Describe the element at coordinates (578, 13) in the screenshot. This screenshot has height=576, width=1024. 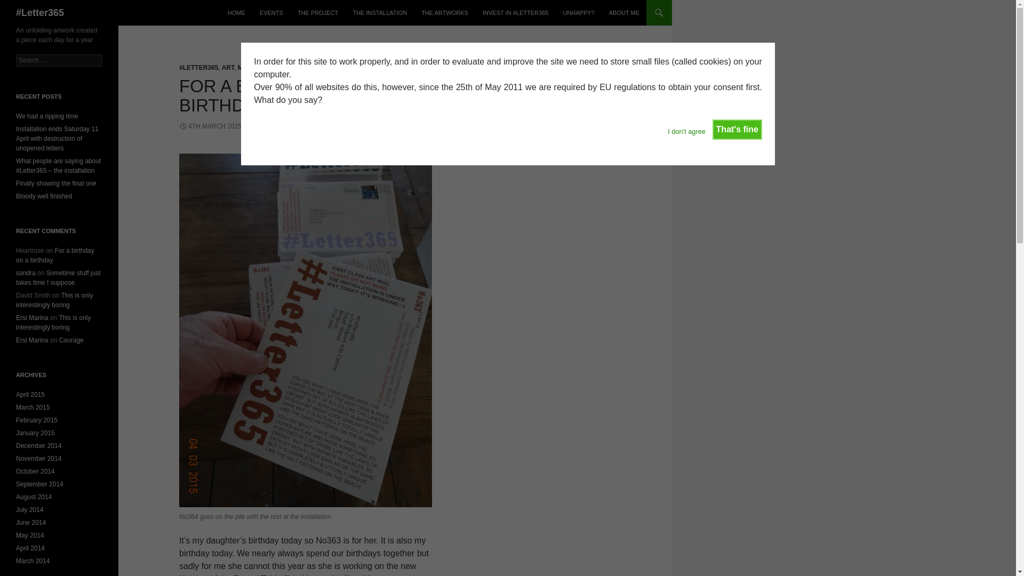
I see `UNHAPPY?` at that location.